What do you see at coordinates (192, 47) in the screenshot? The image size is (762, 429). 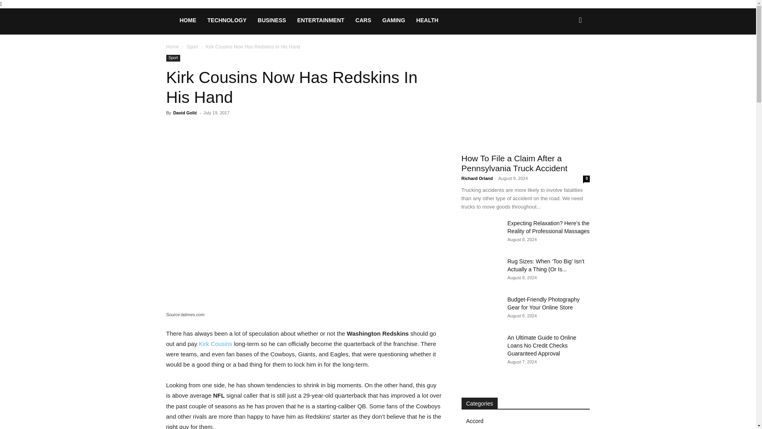 I see `View all posts in Sport` at bounding box center [192, 47].